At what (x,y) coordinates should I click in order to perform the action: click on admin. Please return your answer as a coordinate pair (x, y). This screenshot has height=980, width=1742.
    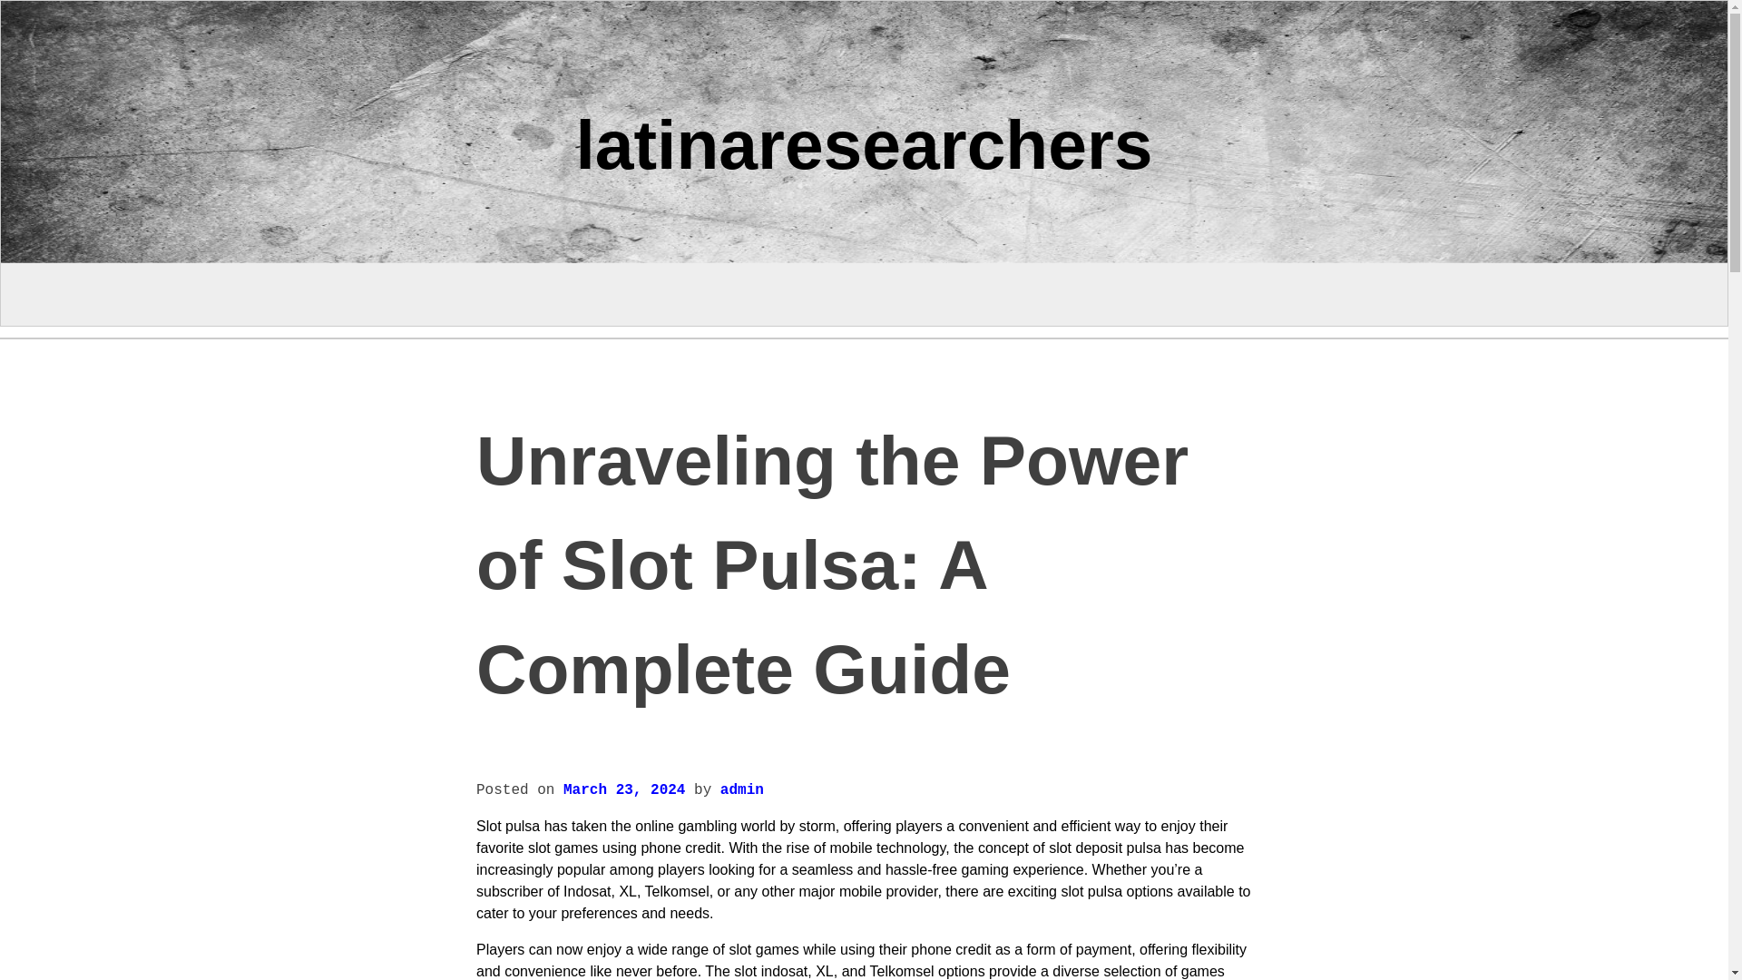
    Looking at the image, I should click on (742, 789).